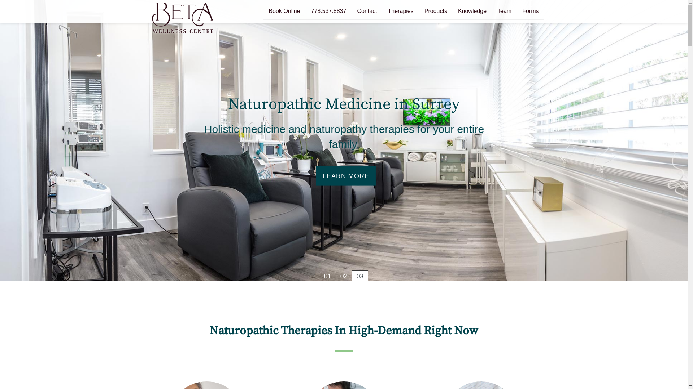  I want to click on Forms, so click(531, 12).